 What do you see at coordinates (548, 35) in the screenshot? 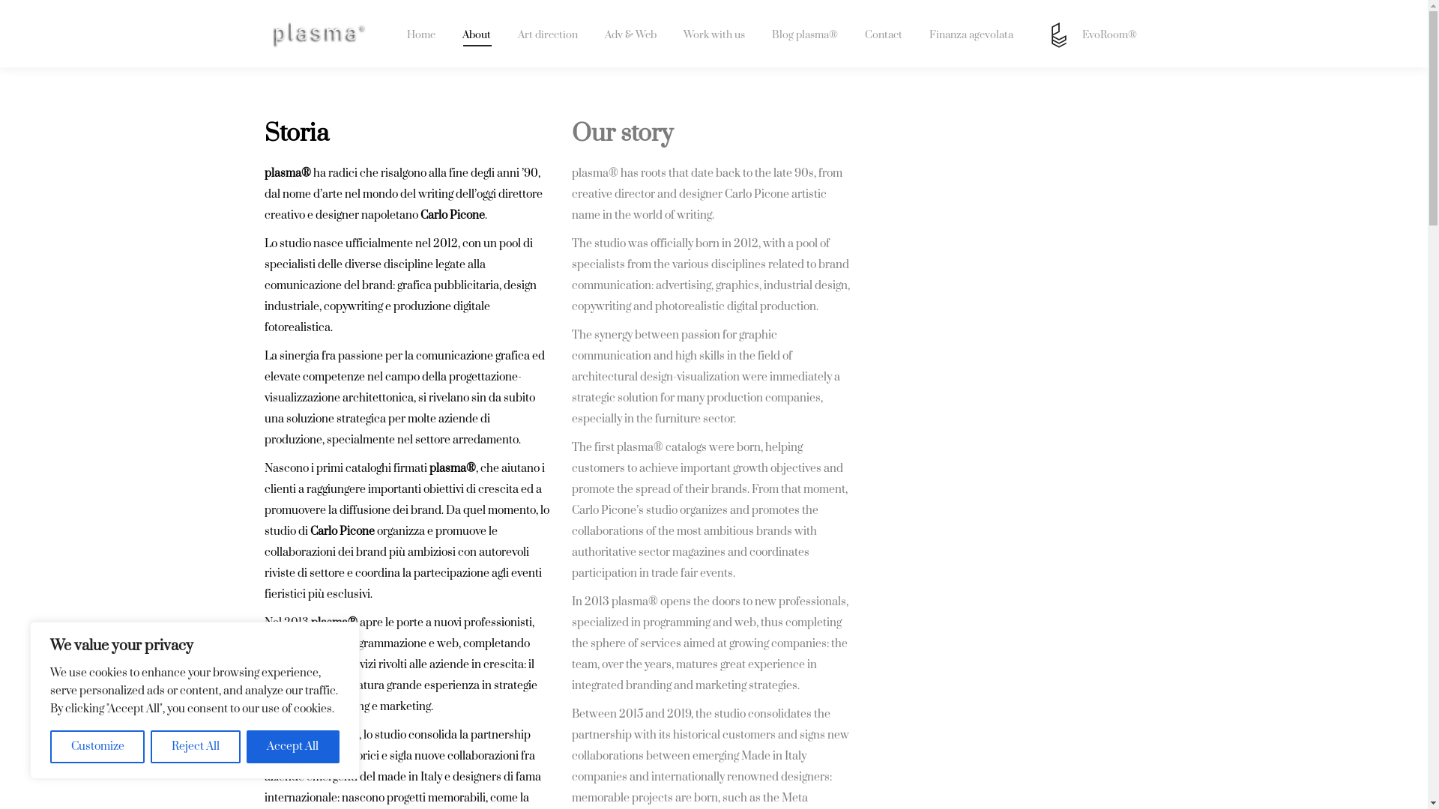
I see `Art direction` at bounding box center [548, 35].